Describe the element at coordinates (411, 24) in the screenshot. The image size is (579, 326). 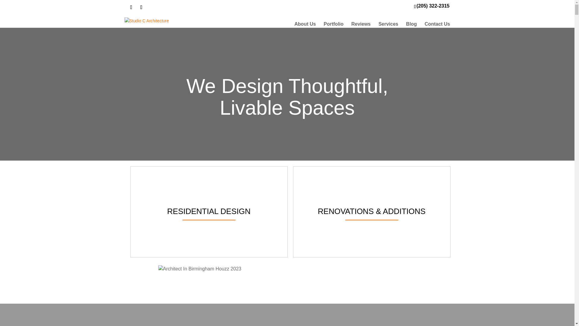
I see `Blog` at that location.